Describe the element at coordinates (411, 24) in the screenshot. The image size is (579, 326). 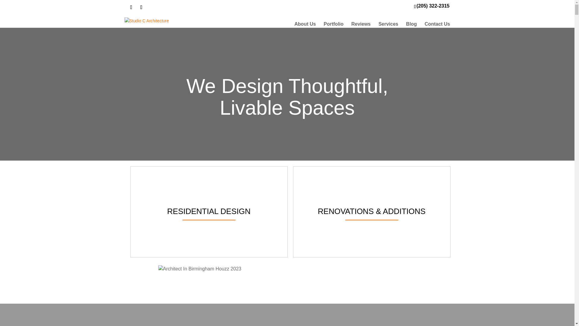
I see `Blog` at that location.